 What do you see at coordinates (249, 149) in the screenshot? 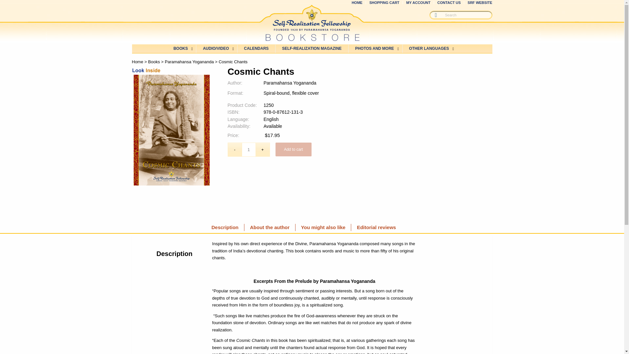
I see `1` at bounding box center [249, 149].